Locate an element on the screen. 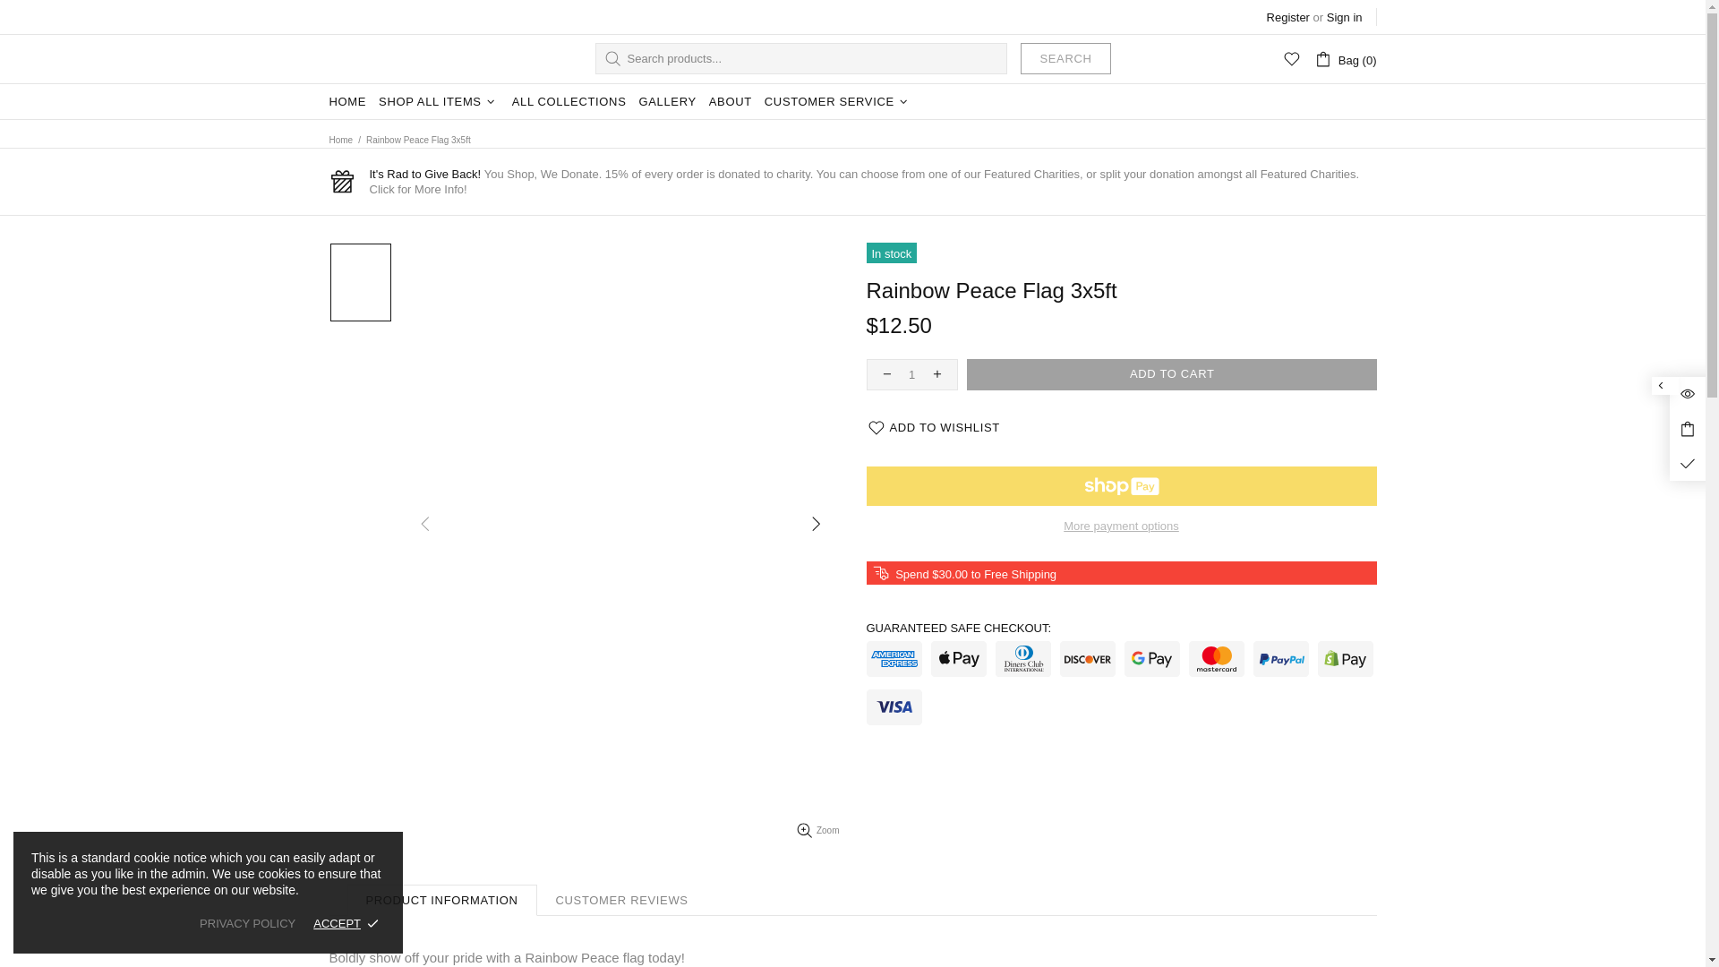 The width and height of the screenshot is (1719, 967). SUBSCRIBE! is located at coordinates (494, 734).